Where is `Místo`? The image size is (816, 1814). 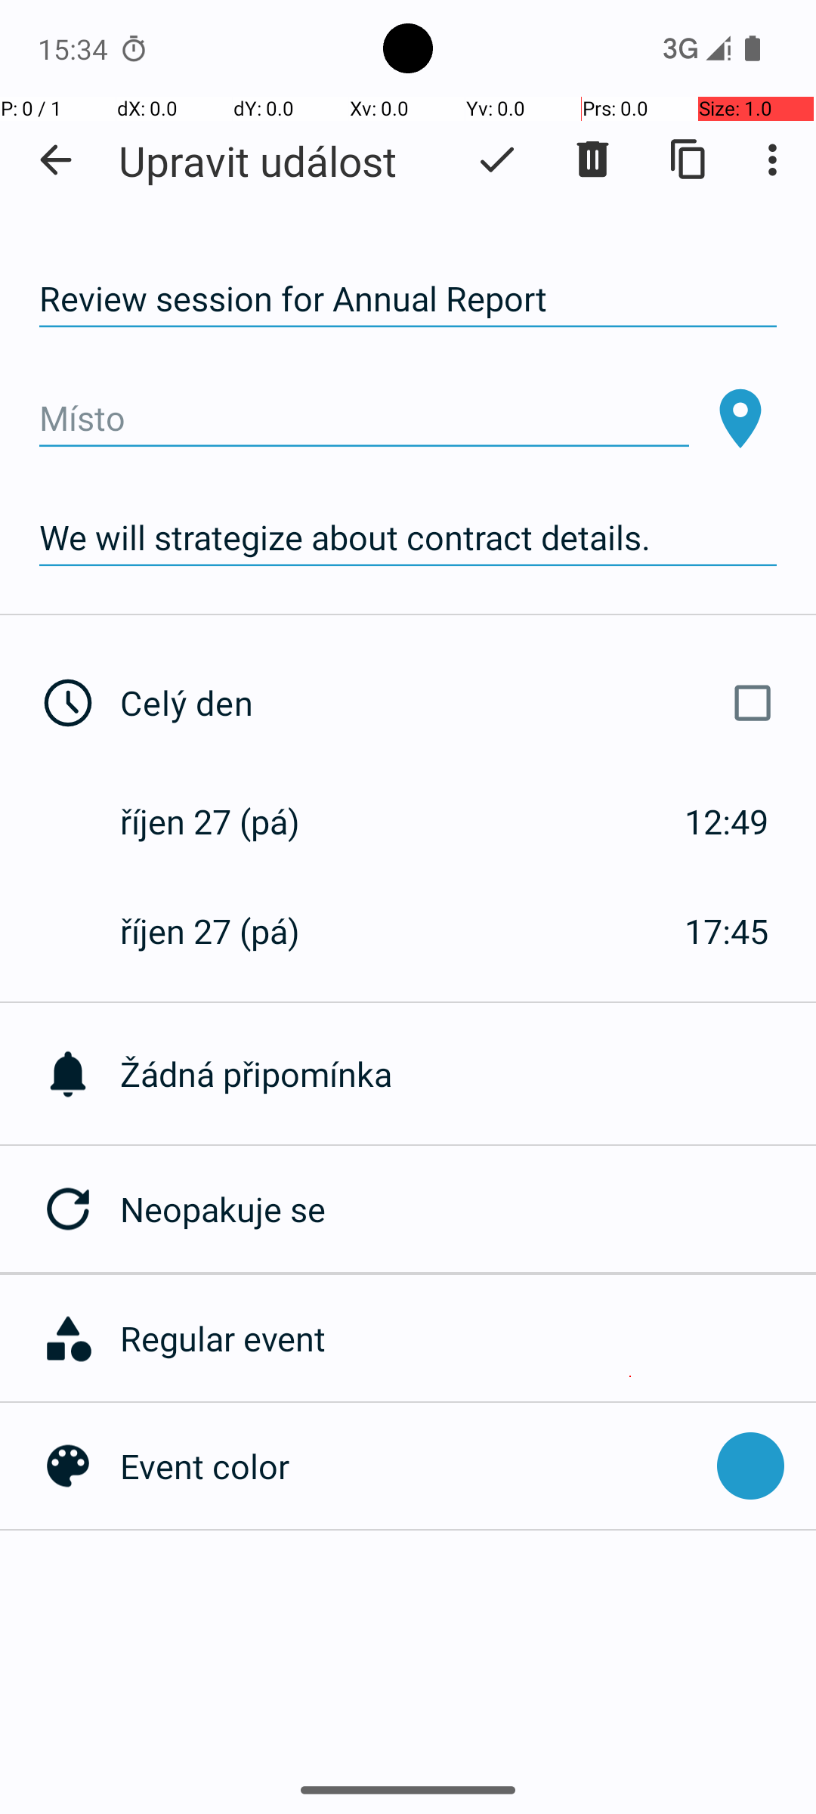
Místo is located at coordinates (364, 419).